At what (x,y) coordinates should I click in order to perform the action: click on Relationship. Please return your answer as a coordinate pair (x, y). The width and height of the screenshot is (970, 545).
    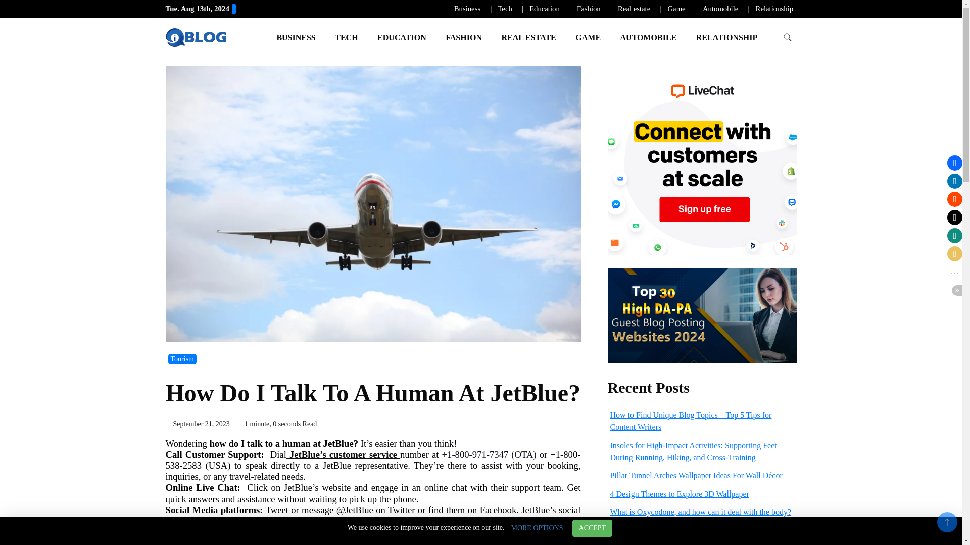
    Looking at the image, I should click on (774, 8).